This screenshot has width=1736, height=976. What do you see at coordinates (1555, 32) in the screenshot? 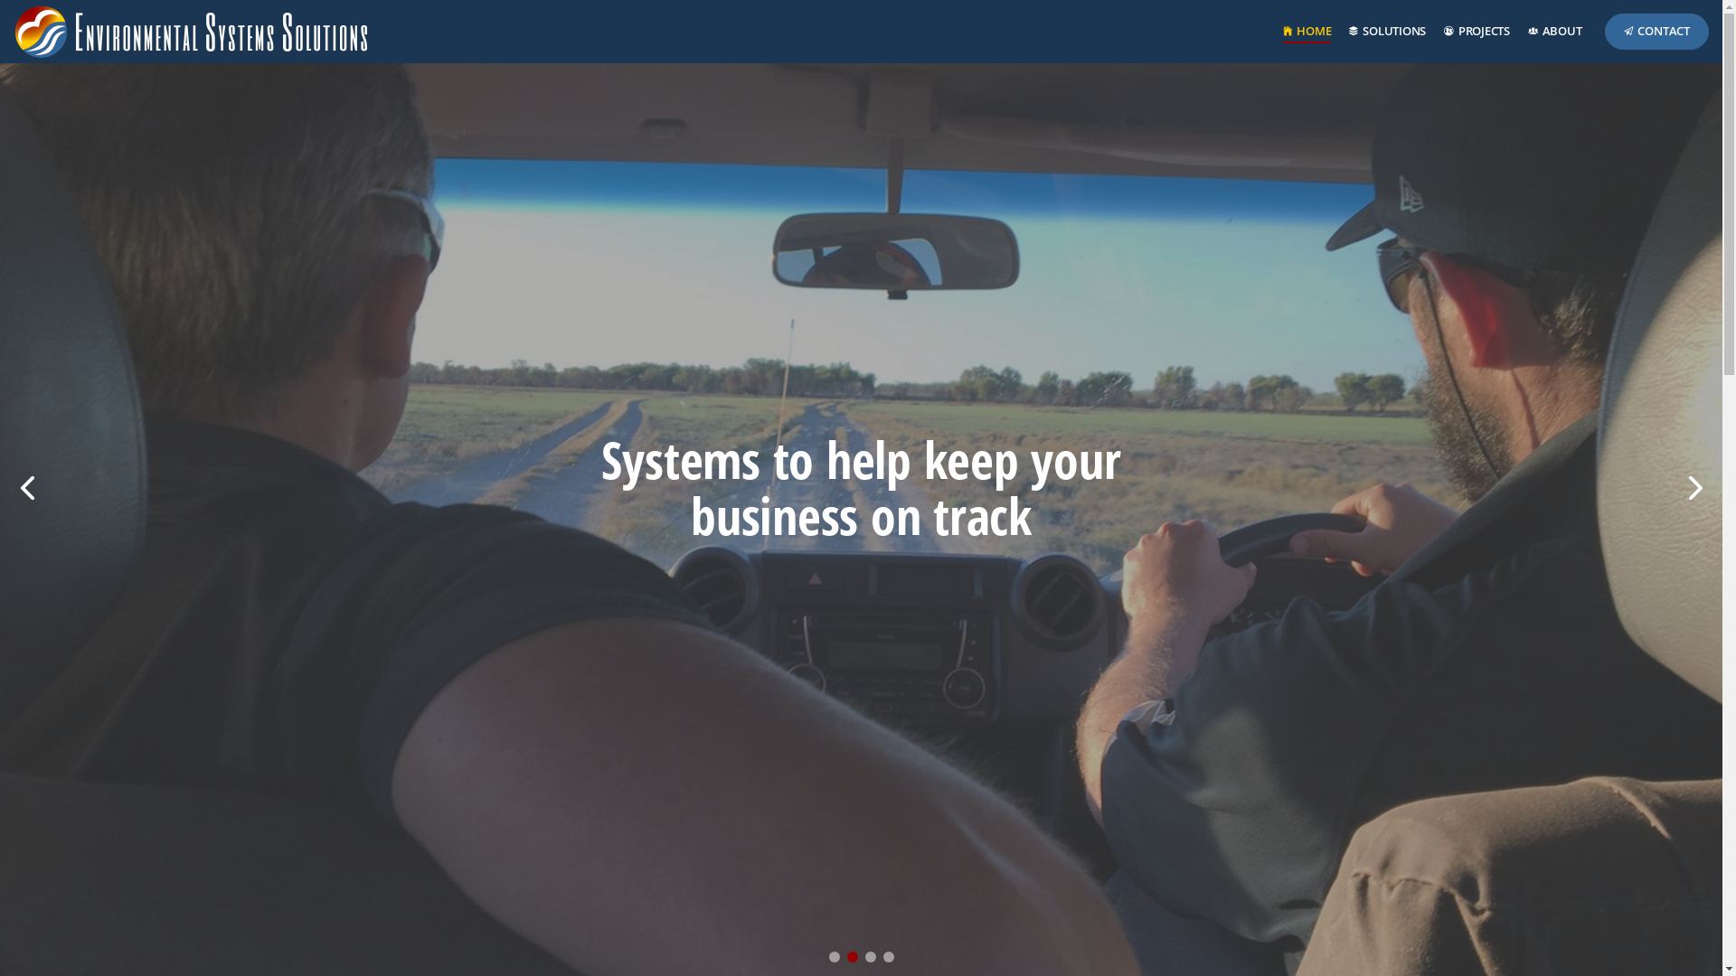
I see `ABOUT` at bounding box center [1555, 32].